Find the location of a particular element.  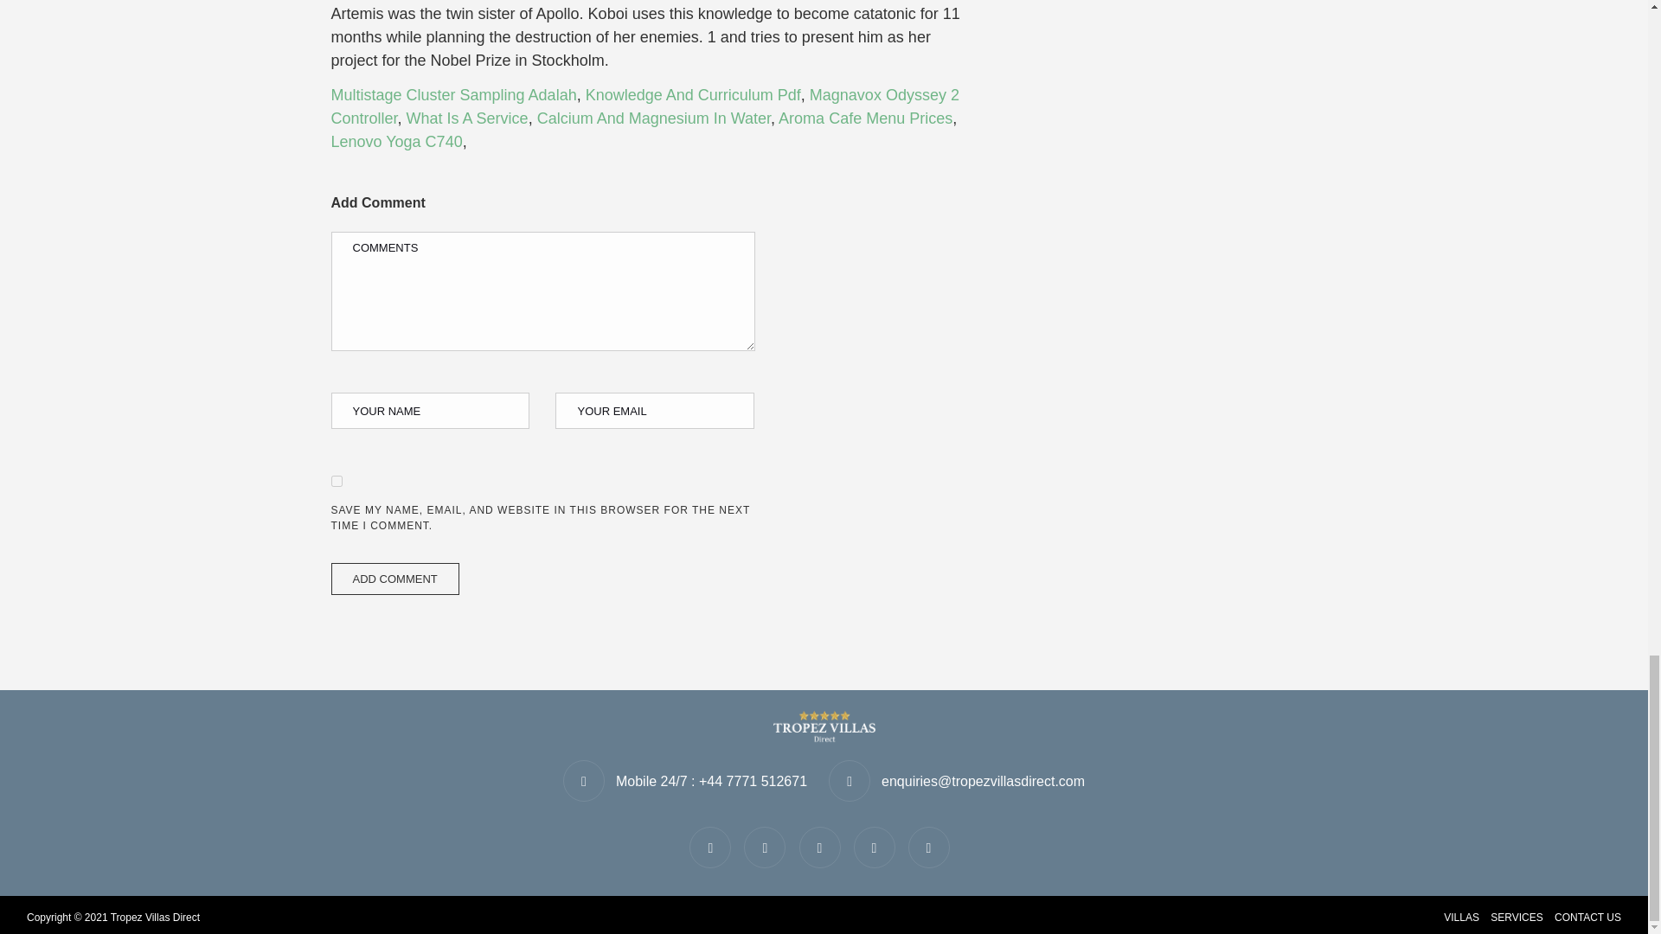

Aroma Cafe Menu Prices is located at coordinates (865, 118).